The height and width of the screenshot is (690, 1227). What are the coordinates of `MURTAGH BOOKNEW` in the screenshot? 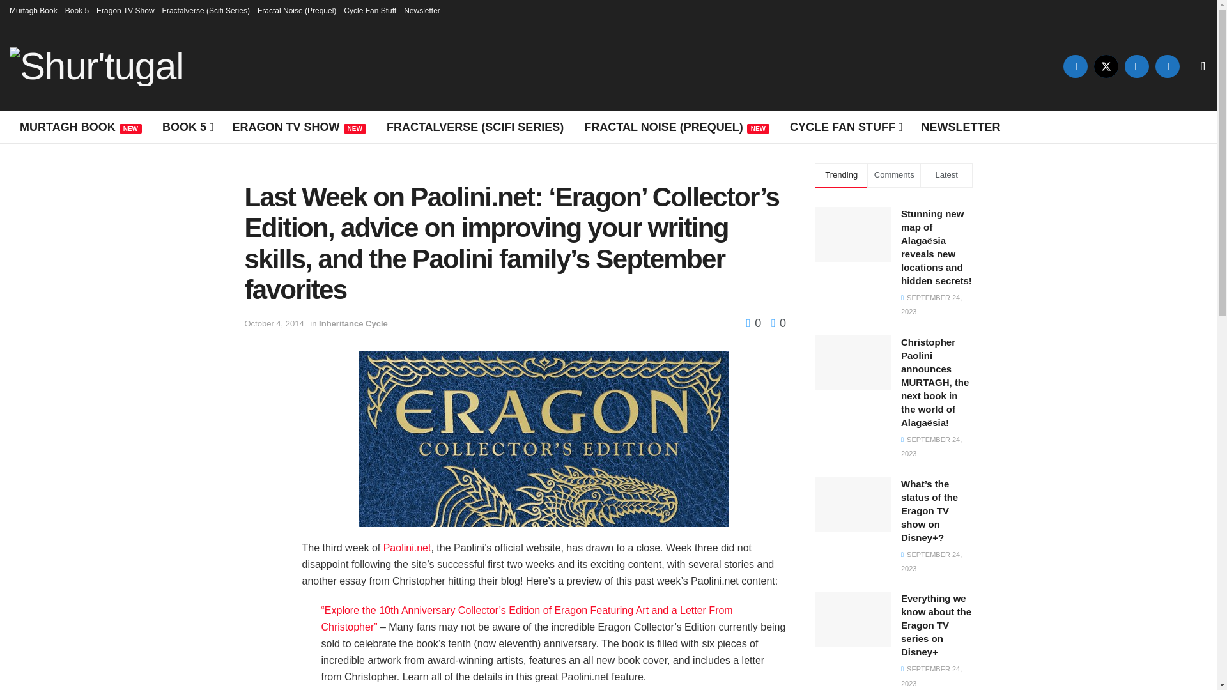 It's located at (81, 126).